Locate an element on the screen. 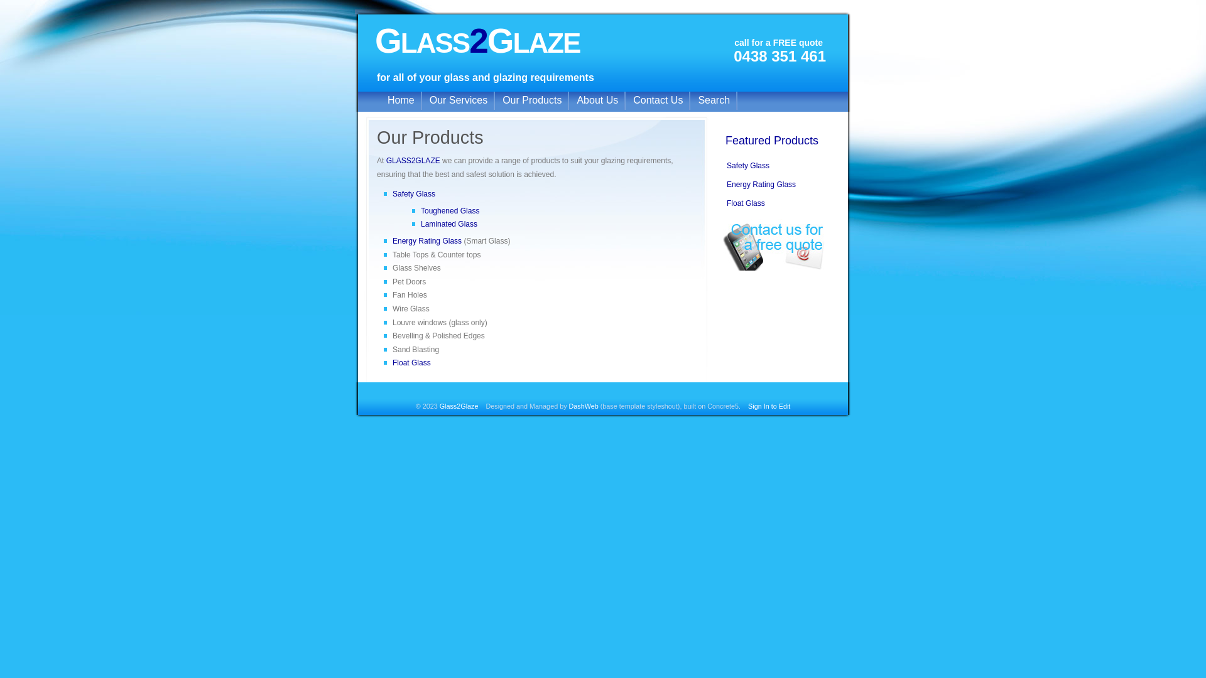 The width and height of the screenshot is (1206, 678). GLASS2GLAZE is located at coordinates (477, 41).